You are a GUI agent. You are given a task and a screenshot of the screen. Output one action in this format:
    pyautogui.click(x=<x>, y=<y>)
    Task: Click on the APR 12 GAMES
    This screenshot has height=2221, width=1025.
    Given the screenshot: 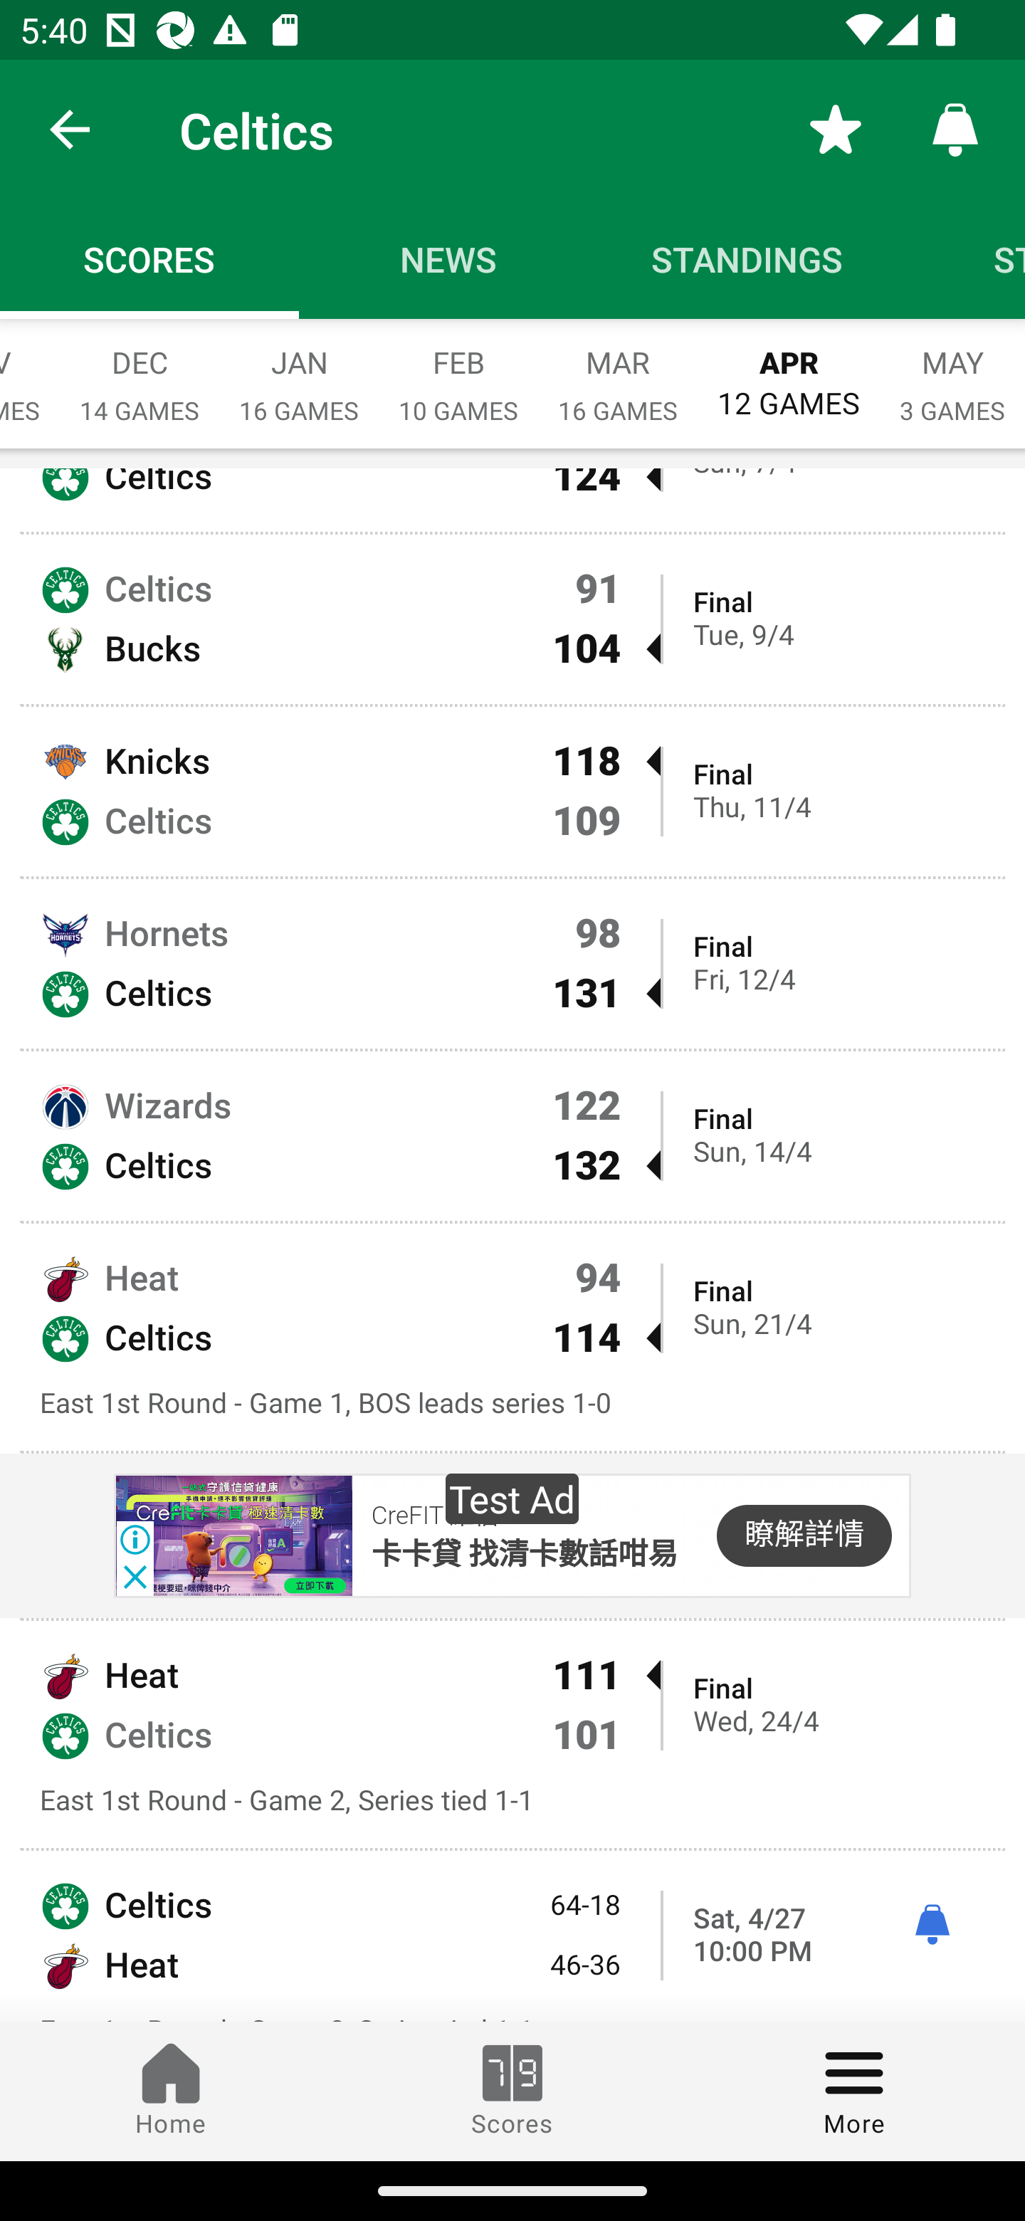 What is the action you would take?
    pyautogui.click(x=789, y=370)
    